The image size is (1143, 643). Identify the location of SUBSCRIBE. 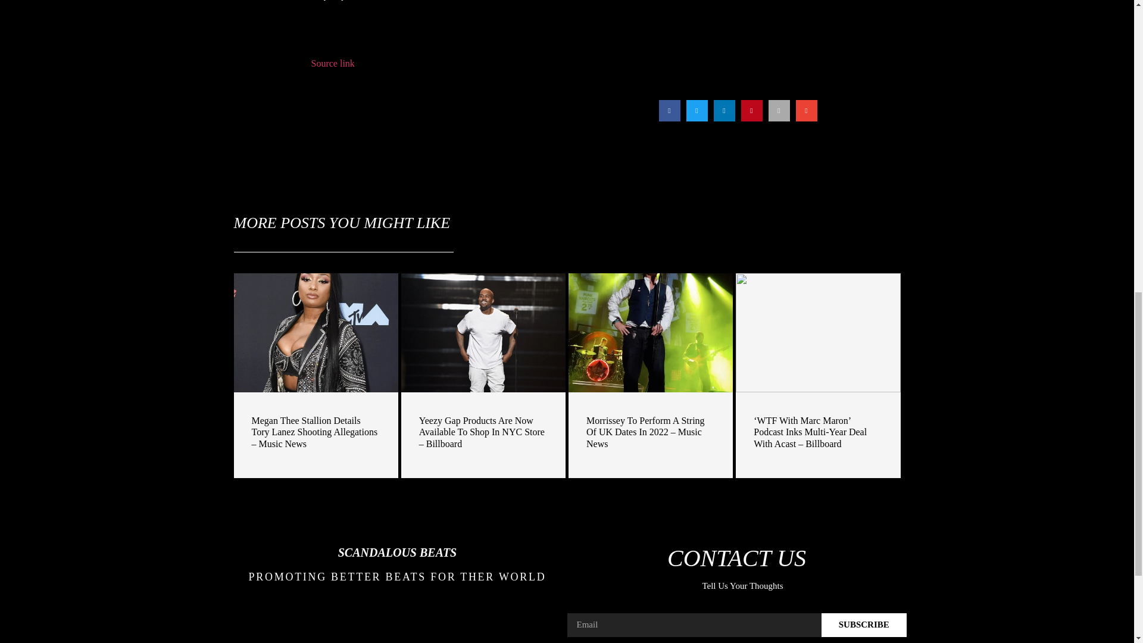
(864, 625).